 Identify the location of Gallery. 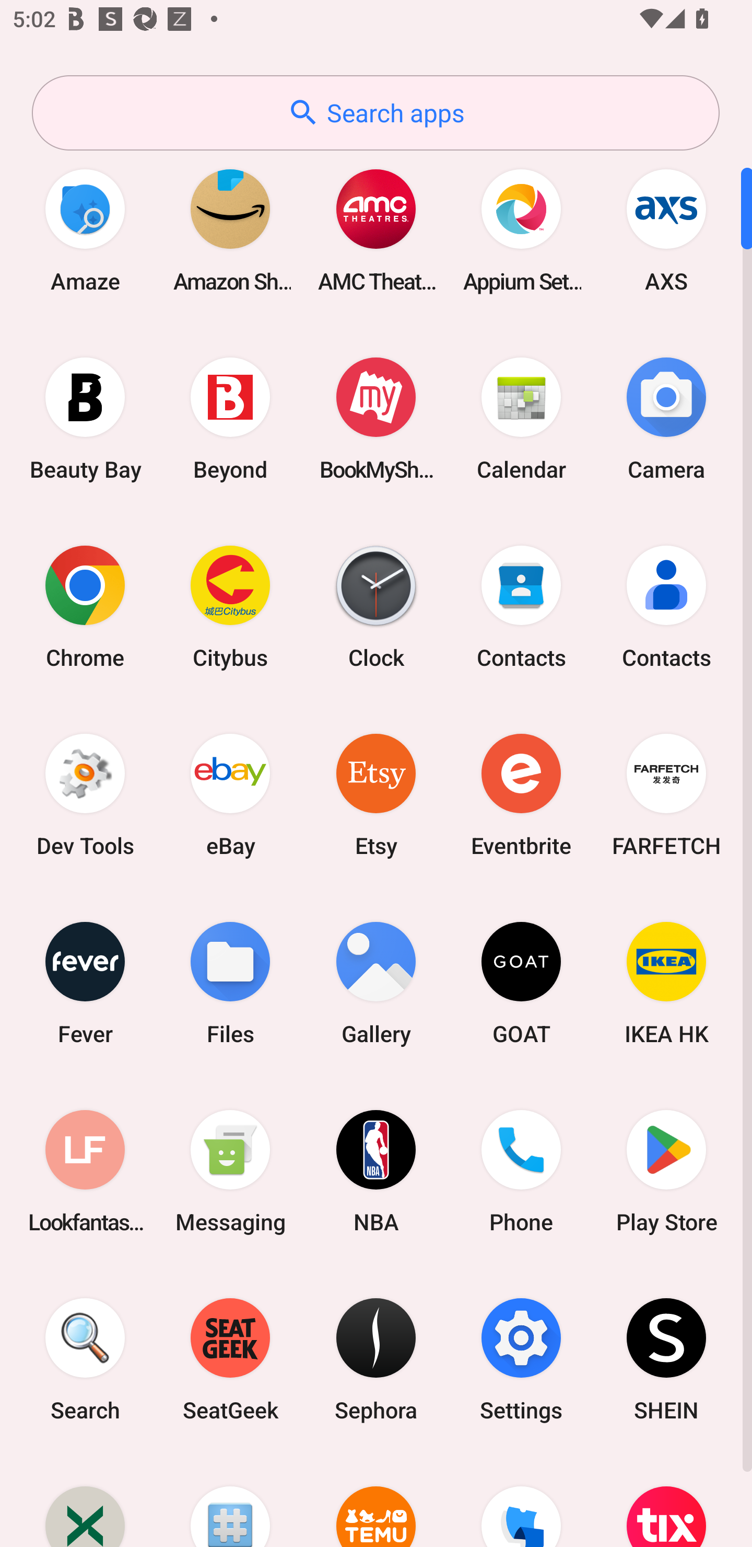
(376, 983).